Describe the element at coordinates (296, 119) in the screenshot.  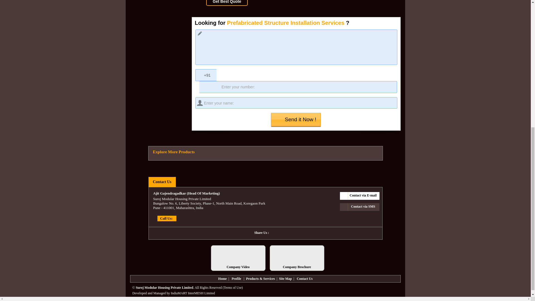
I see `Send it Now !` at that location.